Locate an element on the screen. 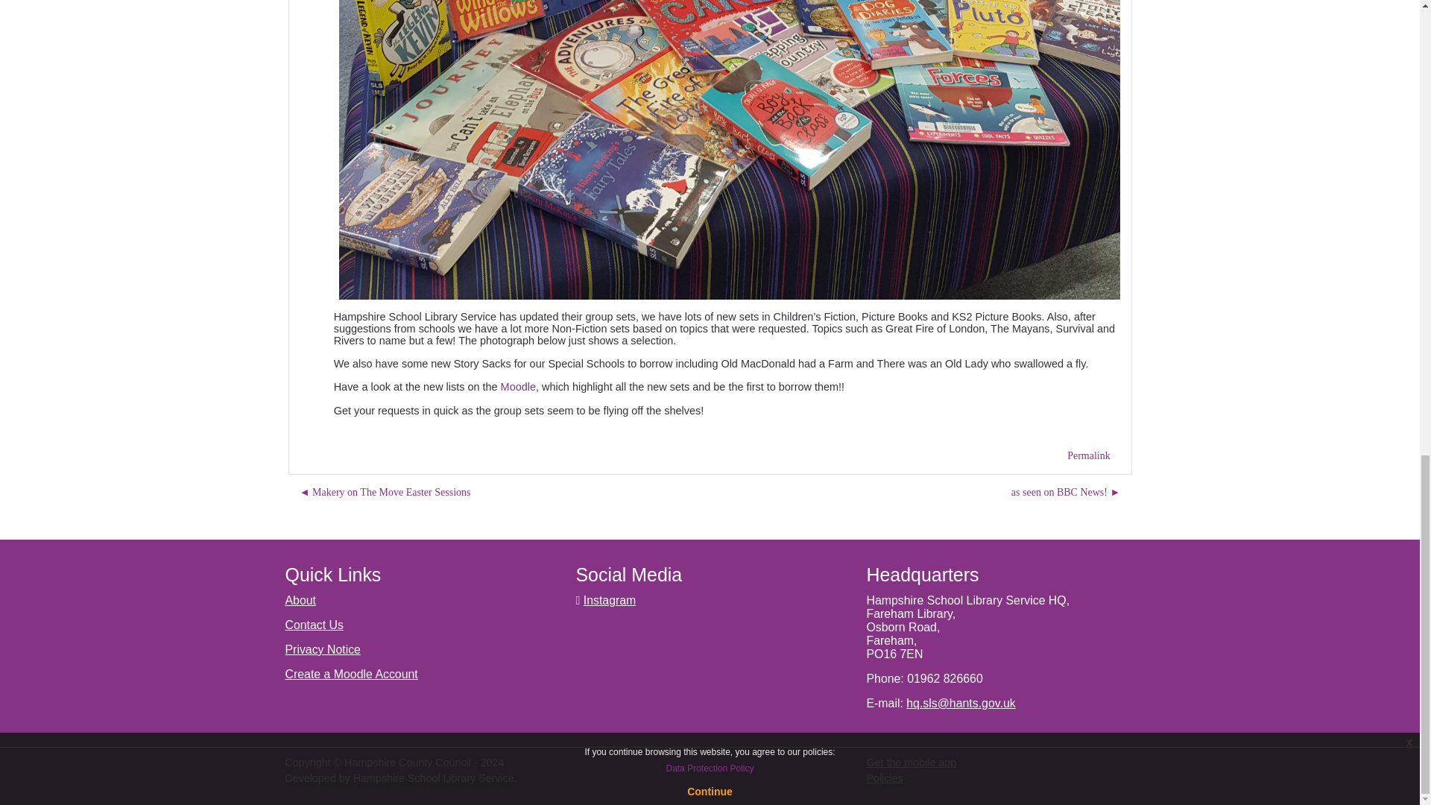 The height and width of the screenshot is (805, 1431). About is located at coordinates (300, 601).